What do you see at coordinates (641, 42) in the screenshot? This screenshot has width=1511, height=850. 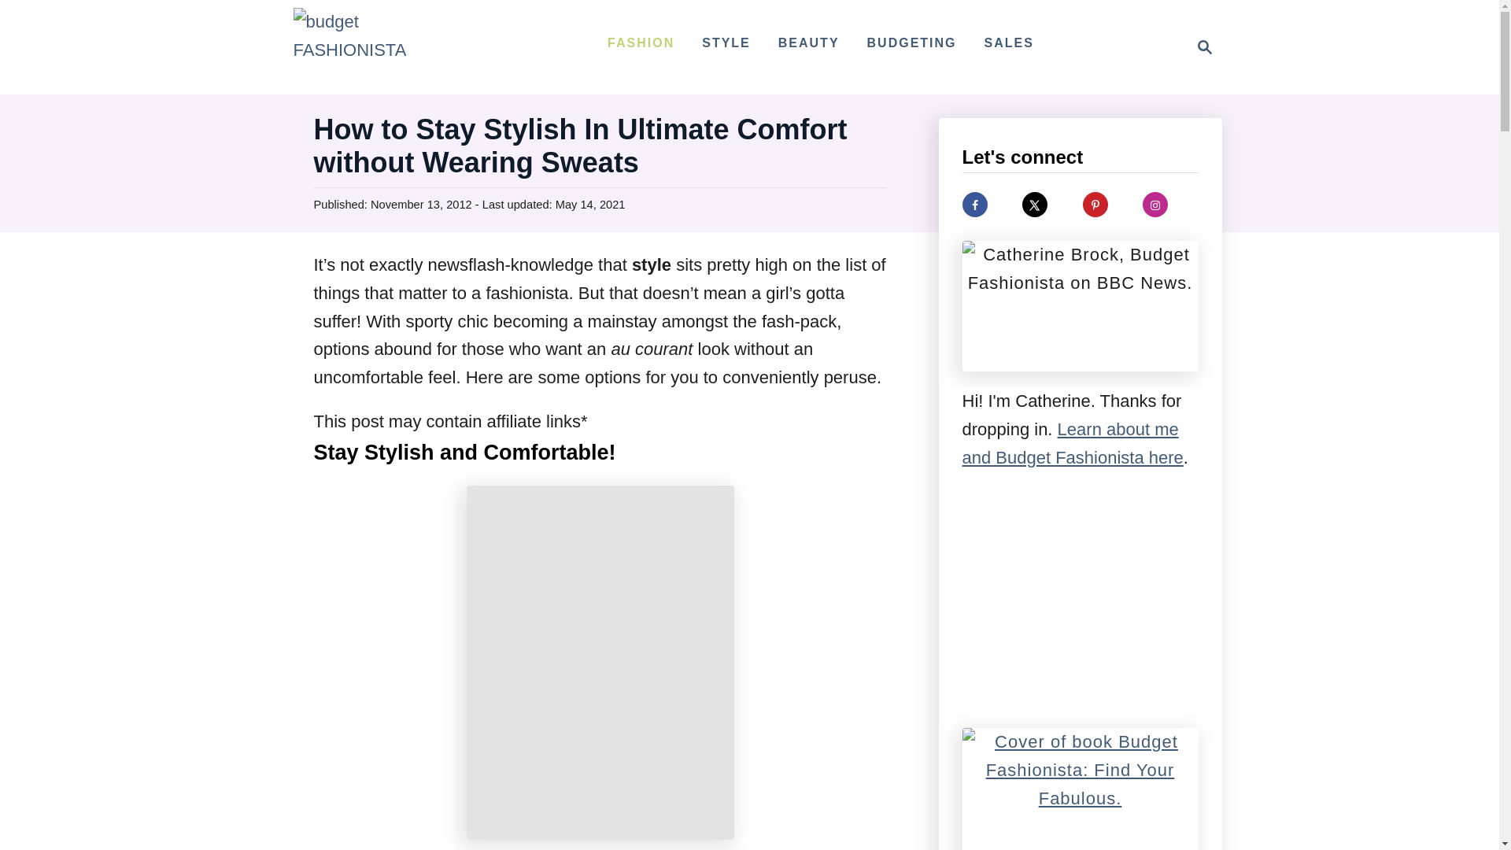 I see `FASHION` at bounding box center [641, 42].